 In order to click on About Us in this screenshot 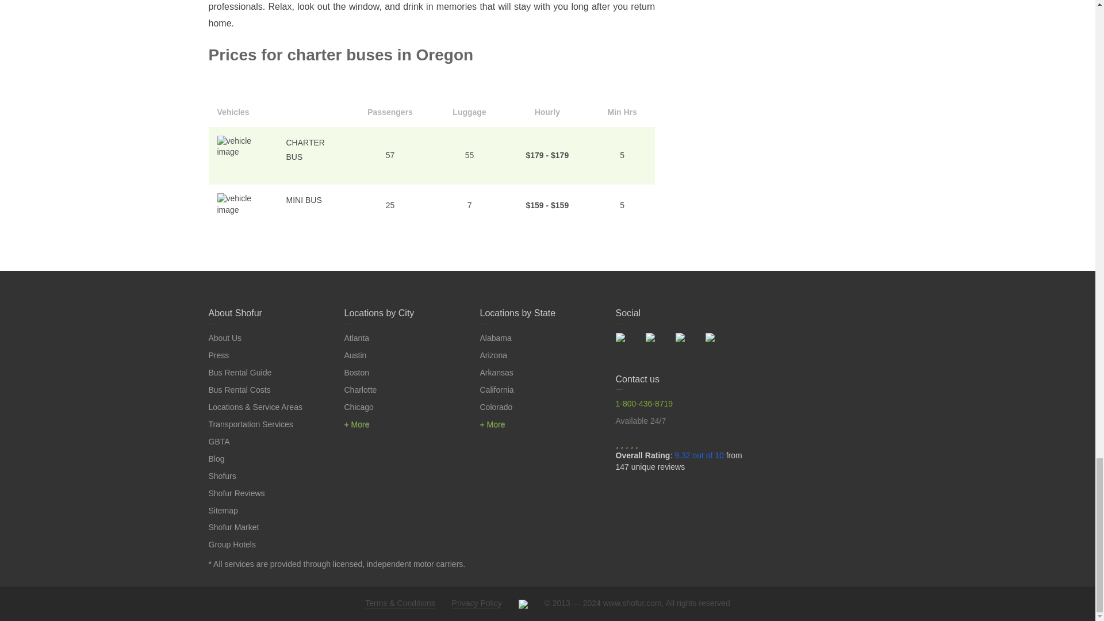, I will do `click(225, 338)`.